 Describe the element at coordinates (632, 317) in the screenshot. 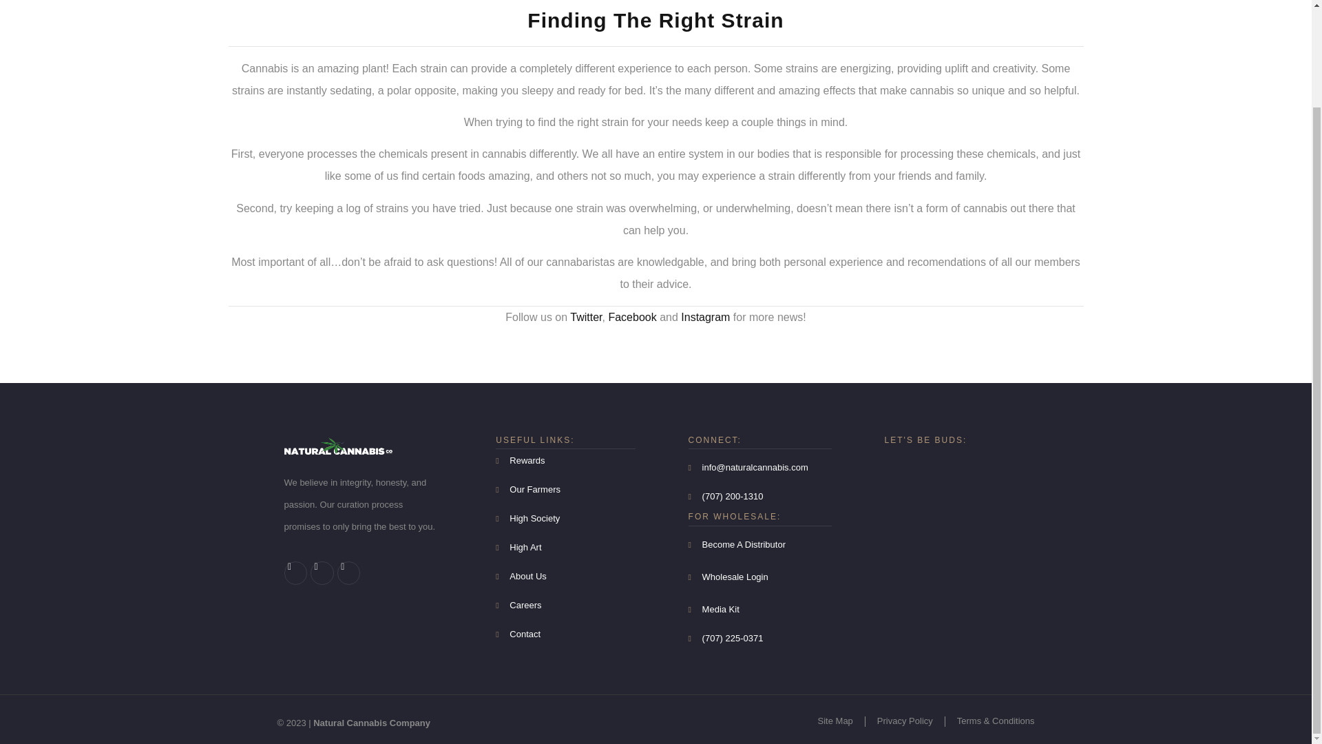

I see `Facebook` at that location.